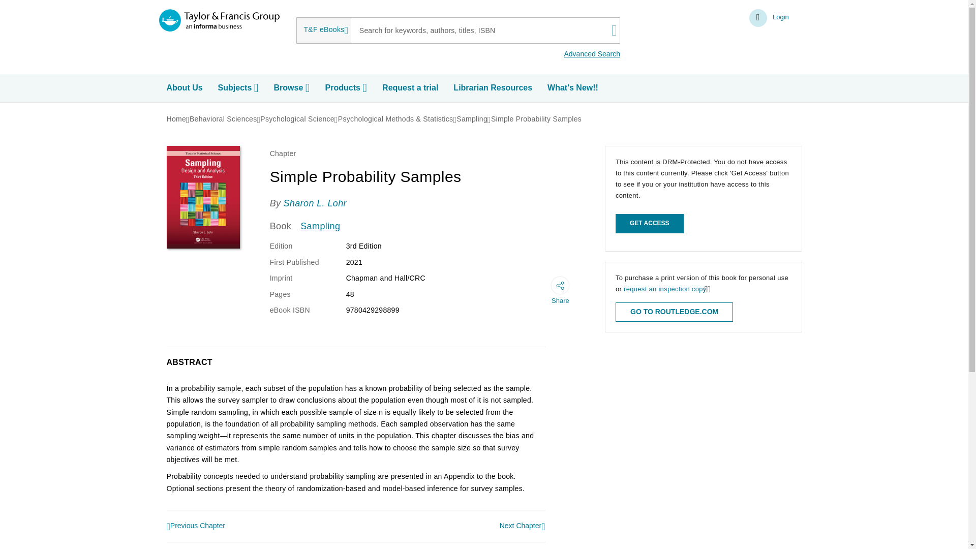 Image resolution: width=976 pixels, height=549 pixels. Describe the element at coordinates (664, 289) in the screenshot. I see `request an inspection copy` at that location.